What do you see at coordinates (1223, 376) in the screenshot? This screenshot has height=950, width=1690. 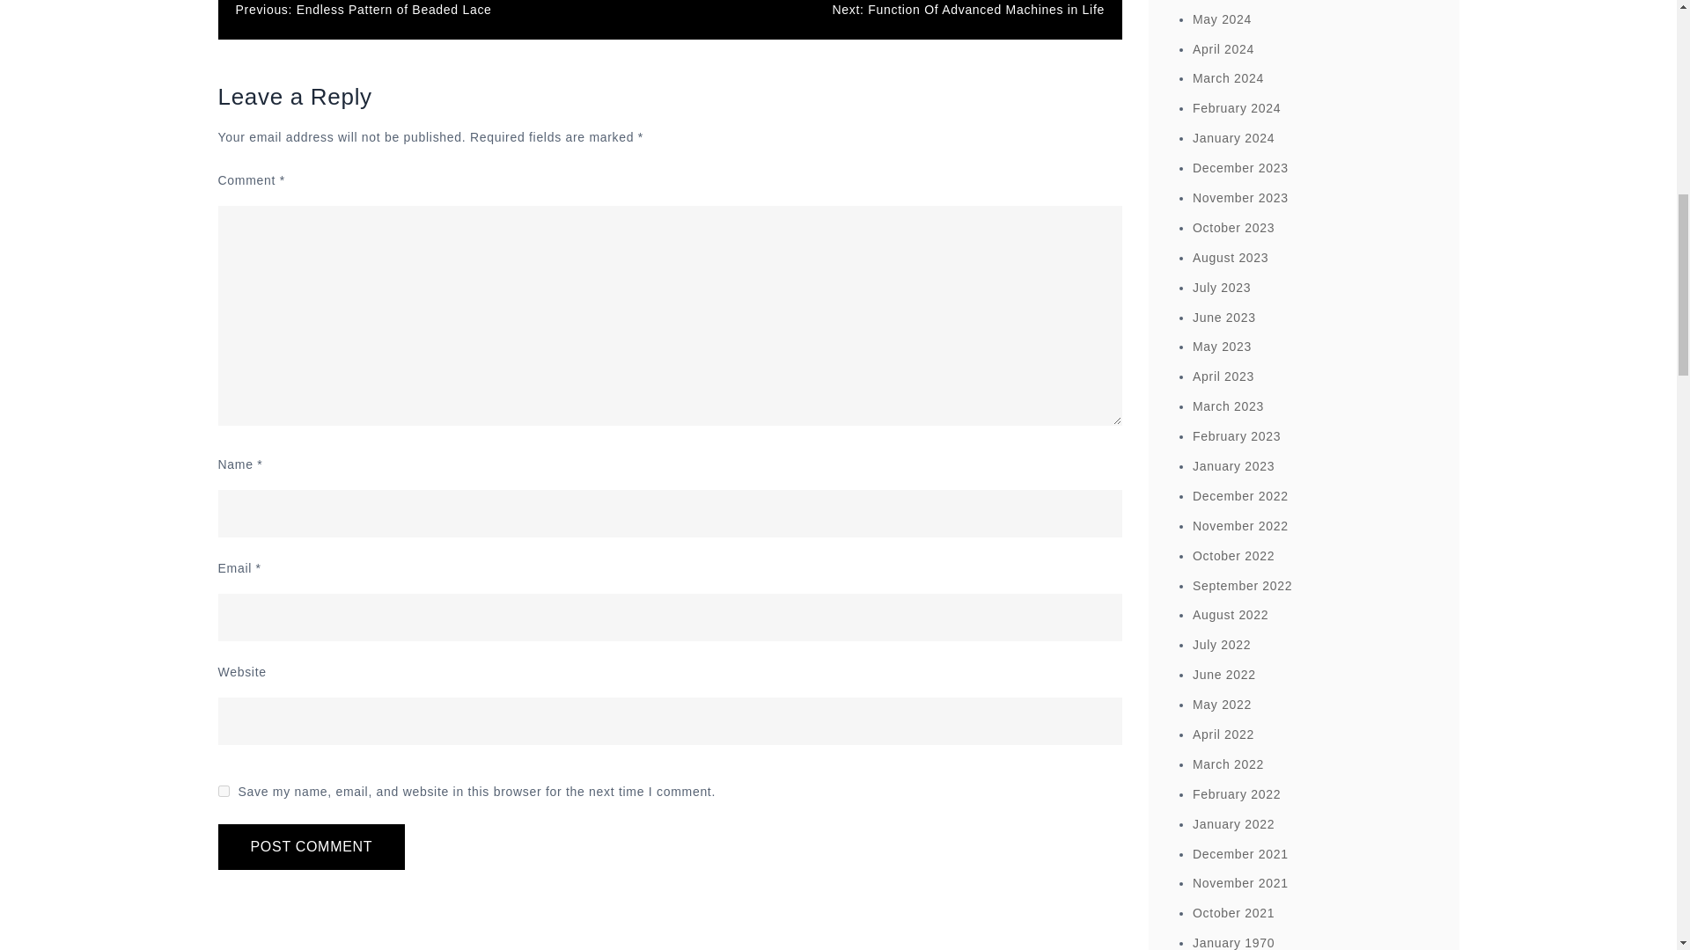 I see `April 2023` at bounding box center [1223, 376].